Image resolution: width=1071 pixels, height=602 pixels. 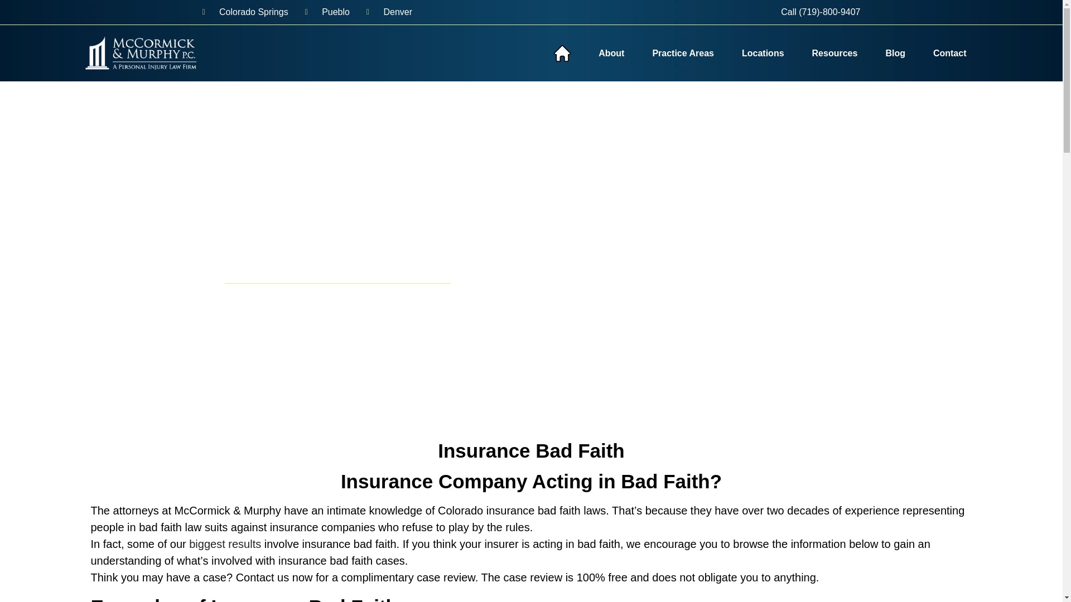 What do you see at coordinates (389, 12) in the screenshot?
I see `Denver Personal Injury Lawyers` at bounding box center [389, 12].